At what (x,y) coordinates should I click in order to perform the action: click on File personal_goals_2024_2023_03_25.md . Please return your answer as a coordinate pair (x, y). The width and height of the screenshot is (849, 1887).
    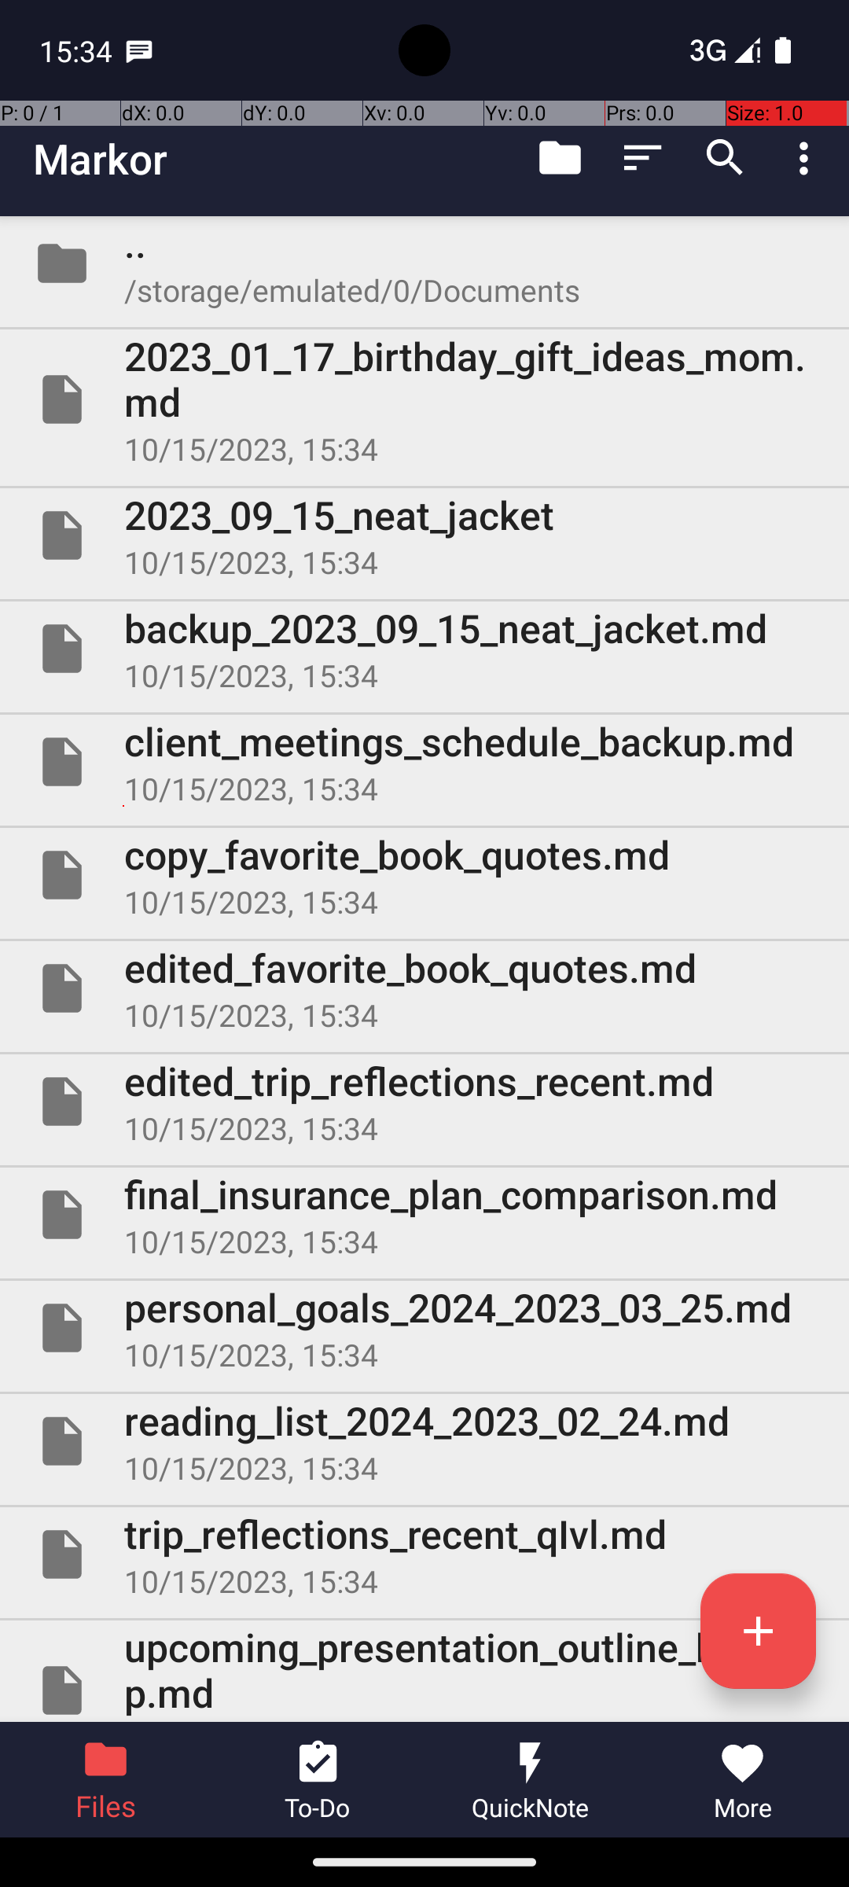
    Looking at the image, I should click on (424, 1328).